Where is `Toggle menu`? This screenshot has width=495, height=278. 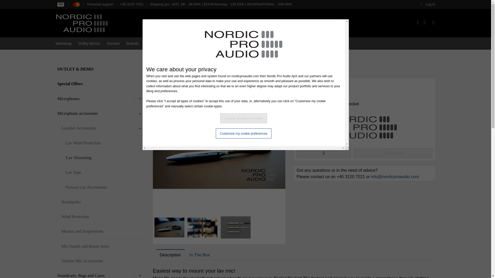 Toggle menu is located at coordinates (140, 128).